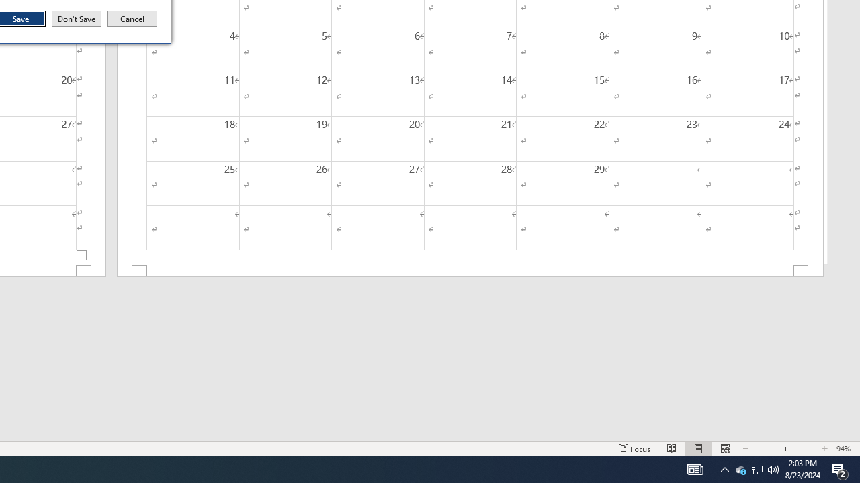  What do you see at coordinates (77, 19) in the screenshot?
I see `Focus ` at bounding box center [77, 19].